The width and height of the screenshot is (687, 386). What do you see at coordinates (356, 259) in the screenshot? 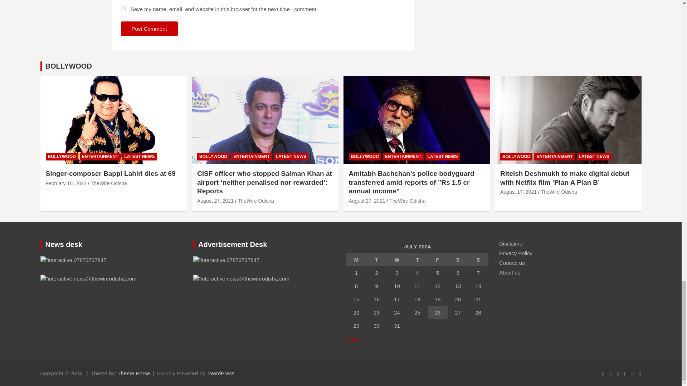
I see `Monday` at bounding box center [356, 259].